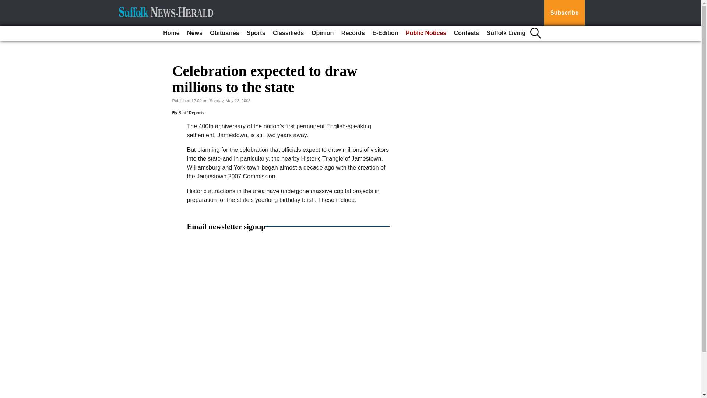 The height and width of the screenshot is (398, 707). I want to click on News, so click(194, 33).